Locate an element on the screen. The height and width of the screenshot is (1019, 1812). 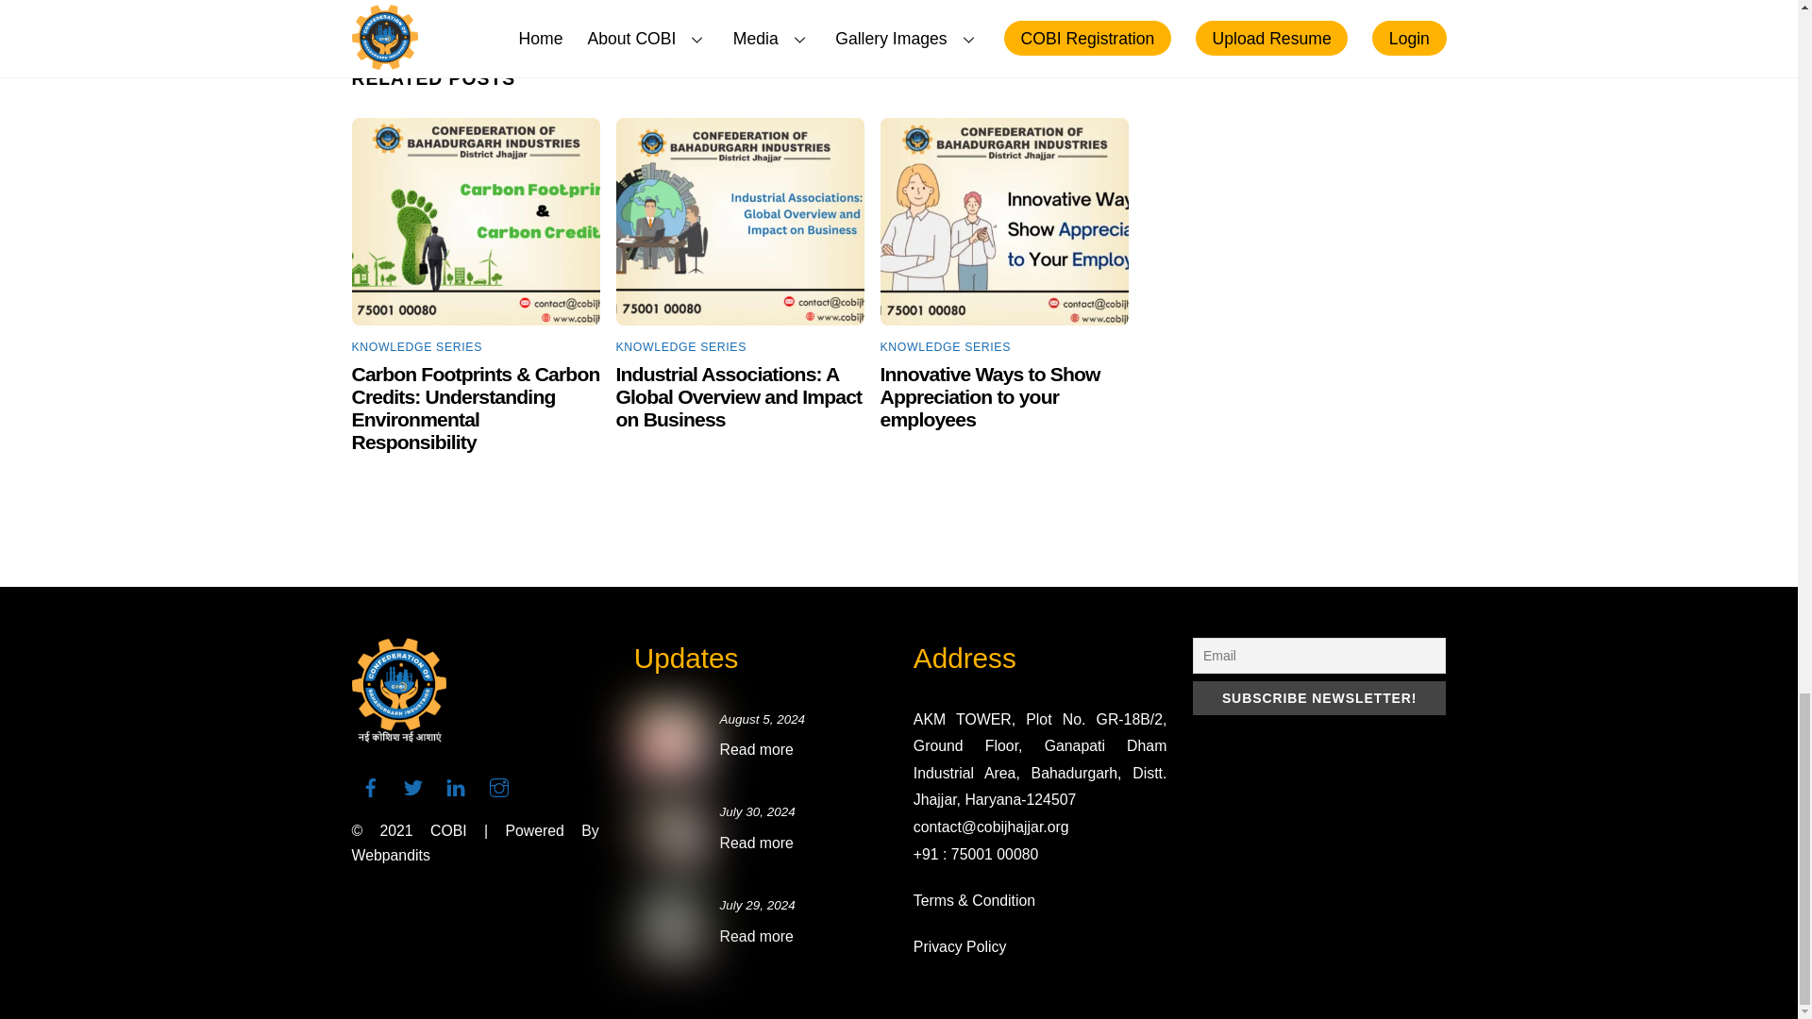
COBI Jhajjar is located at coordinates (398, 734).